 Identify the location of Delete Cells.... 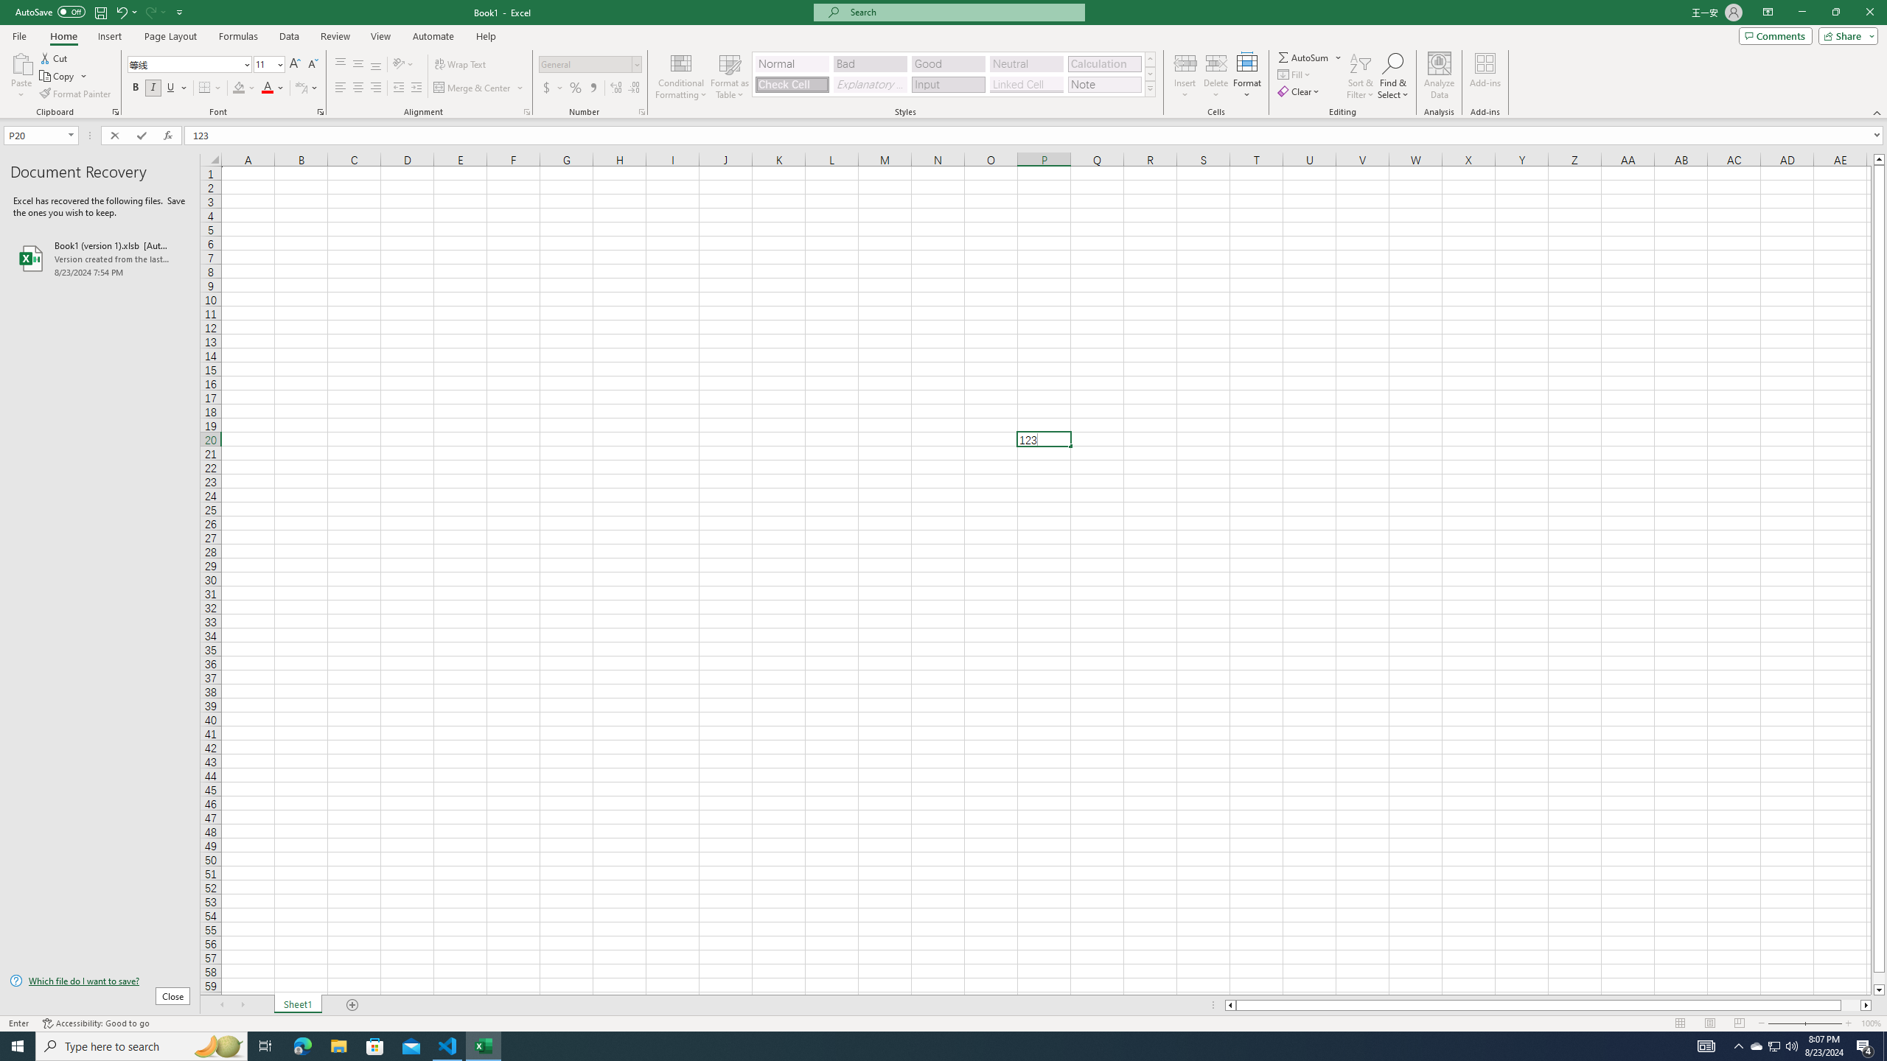
(1216, 63).